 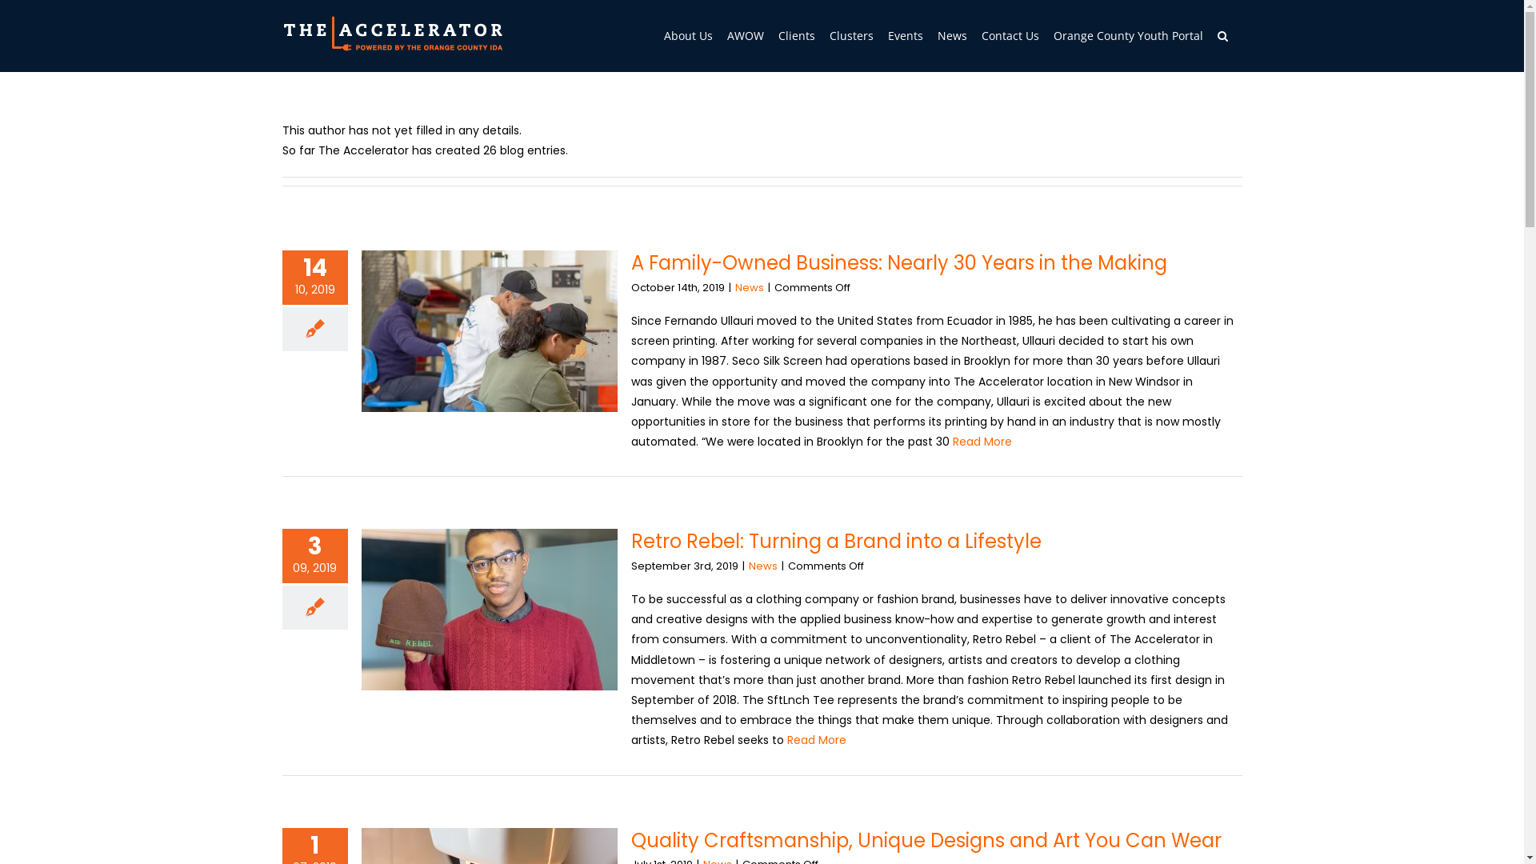 What do you see at coordinates (898, 262) in the screenshot?
I see `A Family-Owned Business: Nearly 30 Years in the Making` at bounding box center [898, 262].